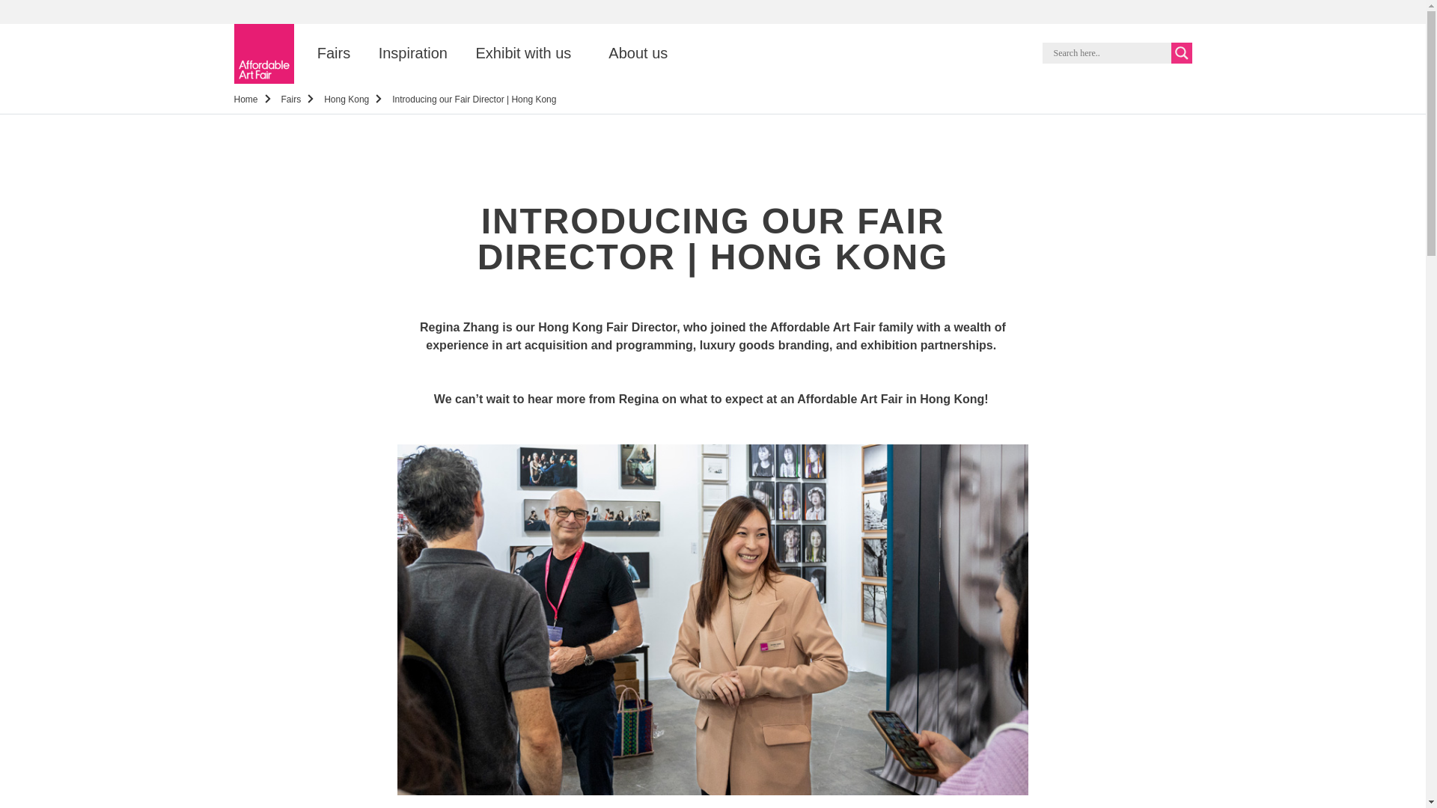 This screenshot has width=1437, height=808. What do you see at coordinates (638, 54) in the screenshot?
I see `About us` at bounding box center [638, 54].